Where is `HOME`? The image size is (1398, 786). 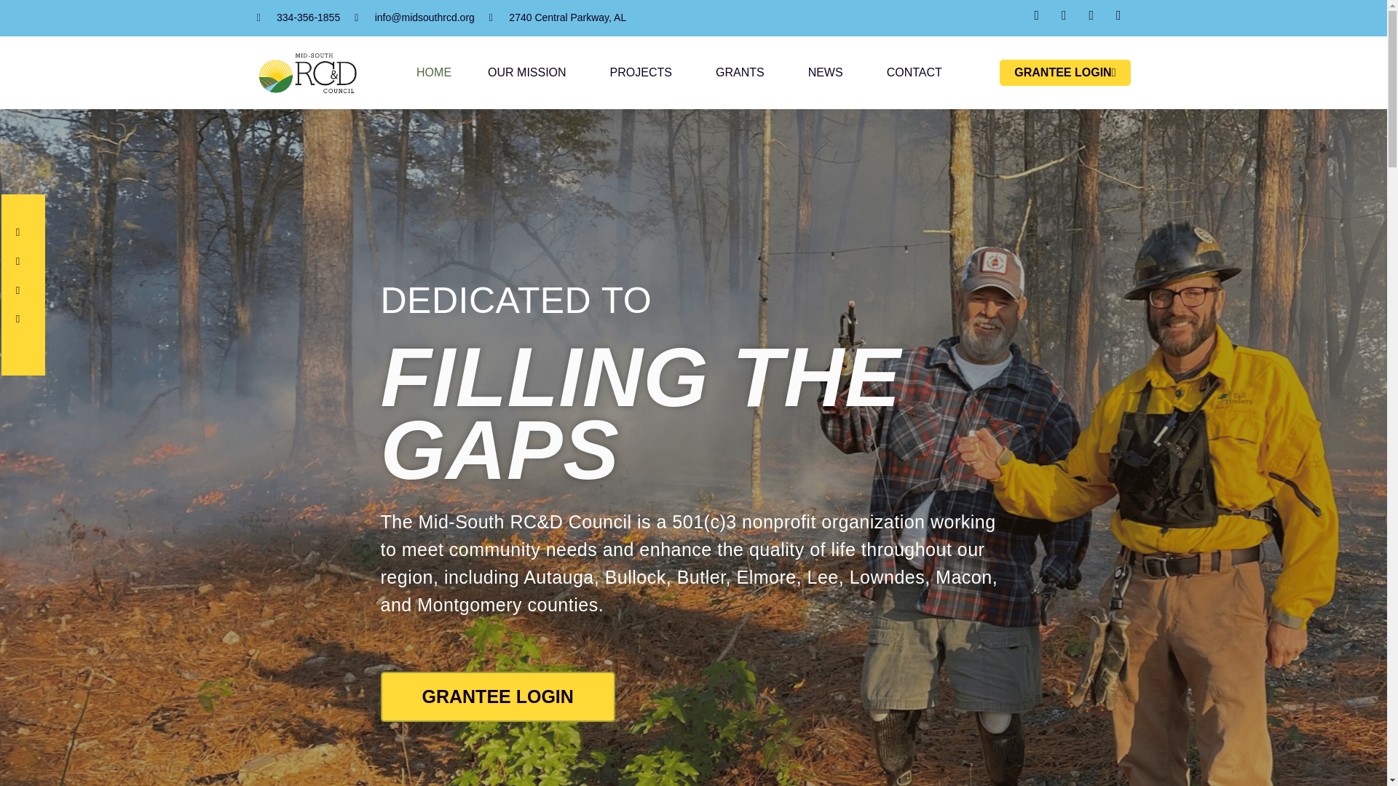 HOME is located at coordinates (434, 73).